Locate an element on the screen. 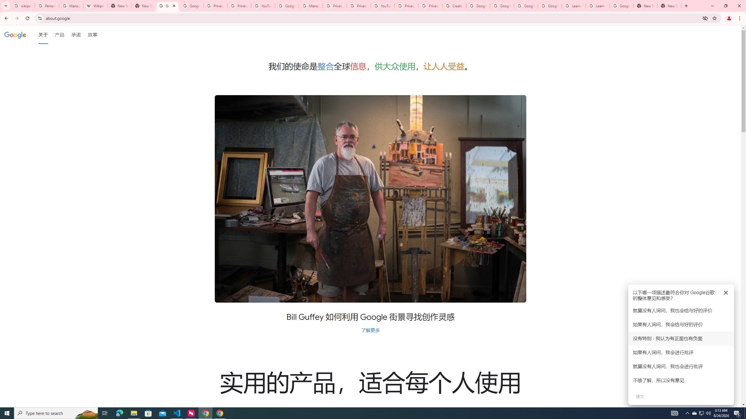 The height and width of the screenshot is (419, 746). Google Drive: Sign-in is located at coordinates (191, 6).